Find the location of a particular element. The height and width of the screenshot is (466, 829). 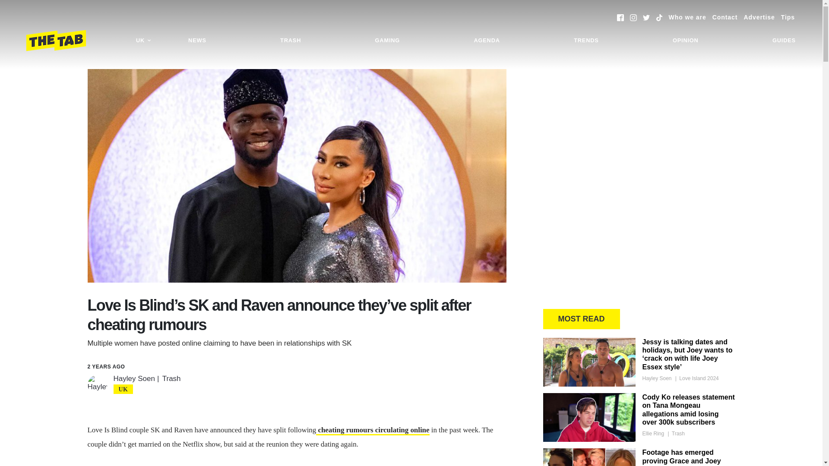

TRASH is located at coordinates (290, 41).